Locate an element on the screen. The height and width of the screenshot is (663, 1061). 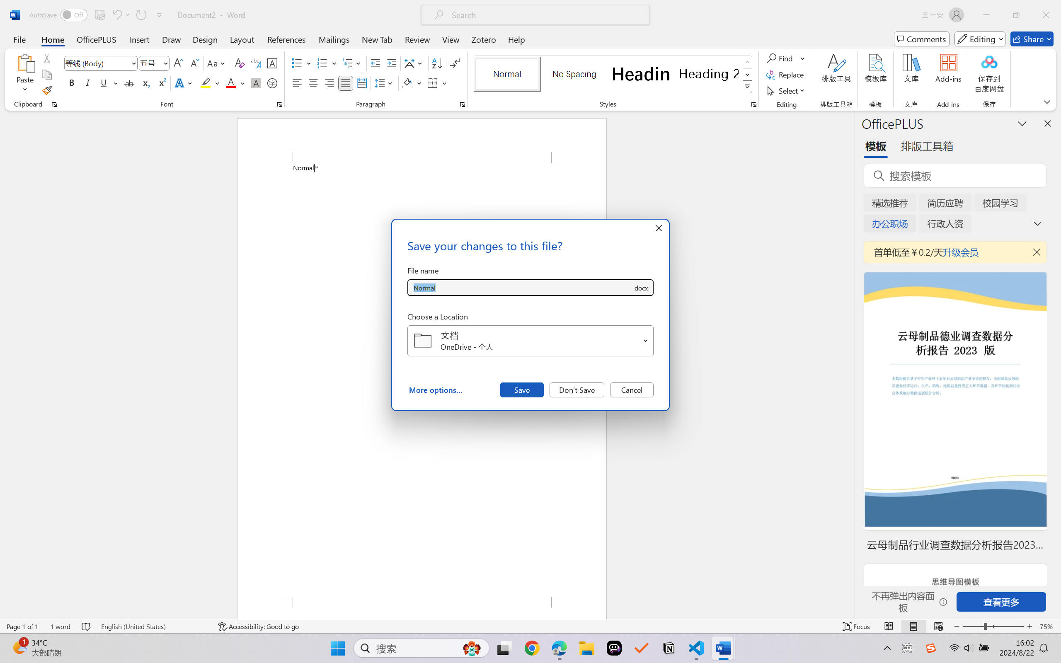
Underline is located at coordinates (109, 83).